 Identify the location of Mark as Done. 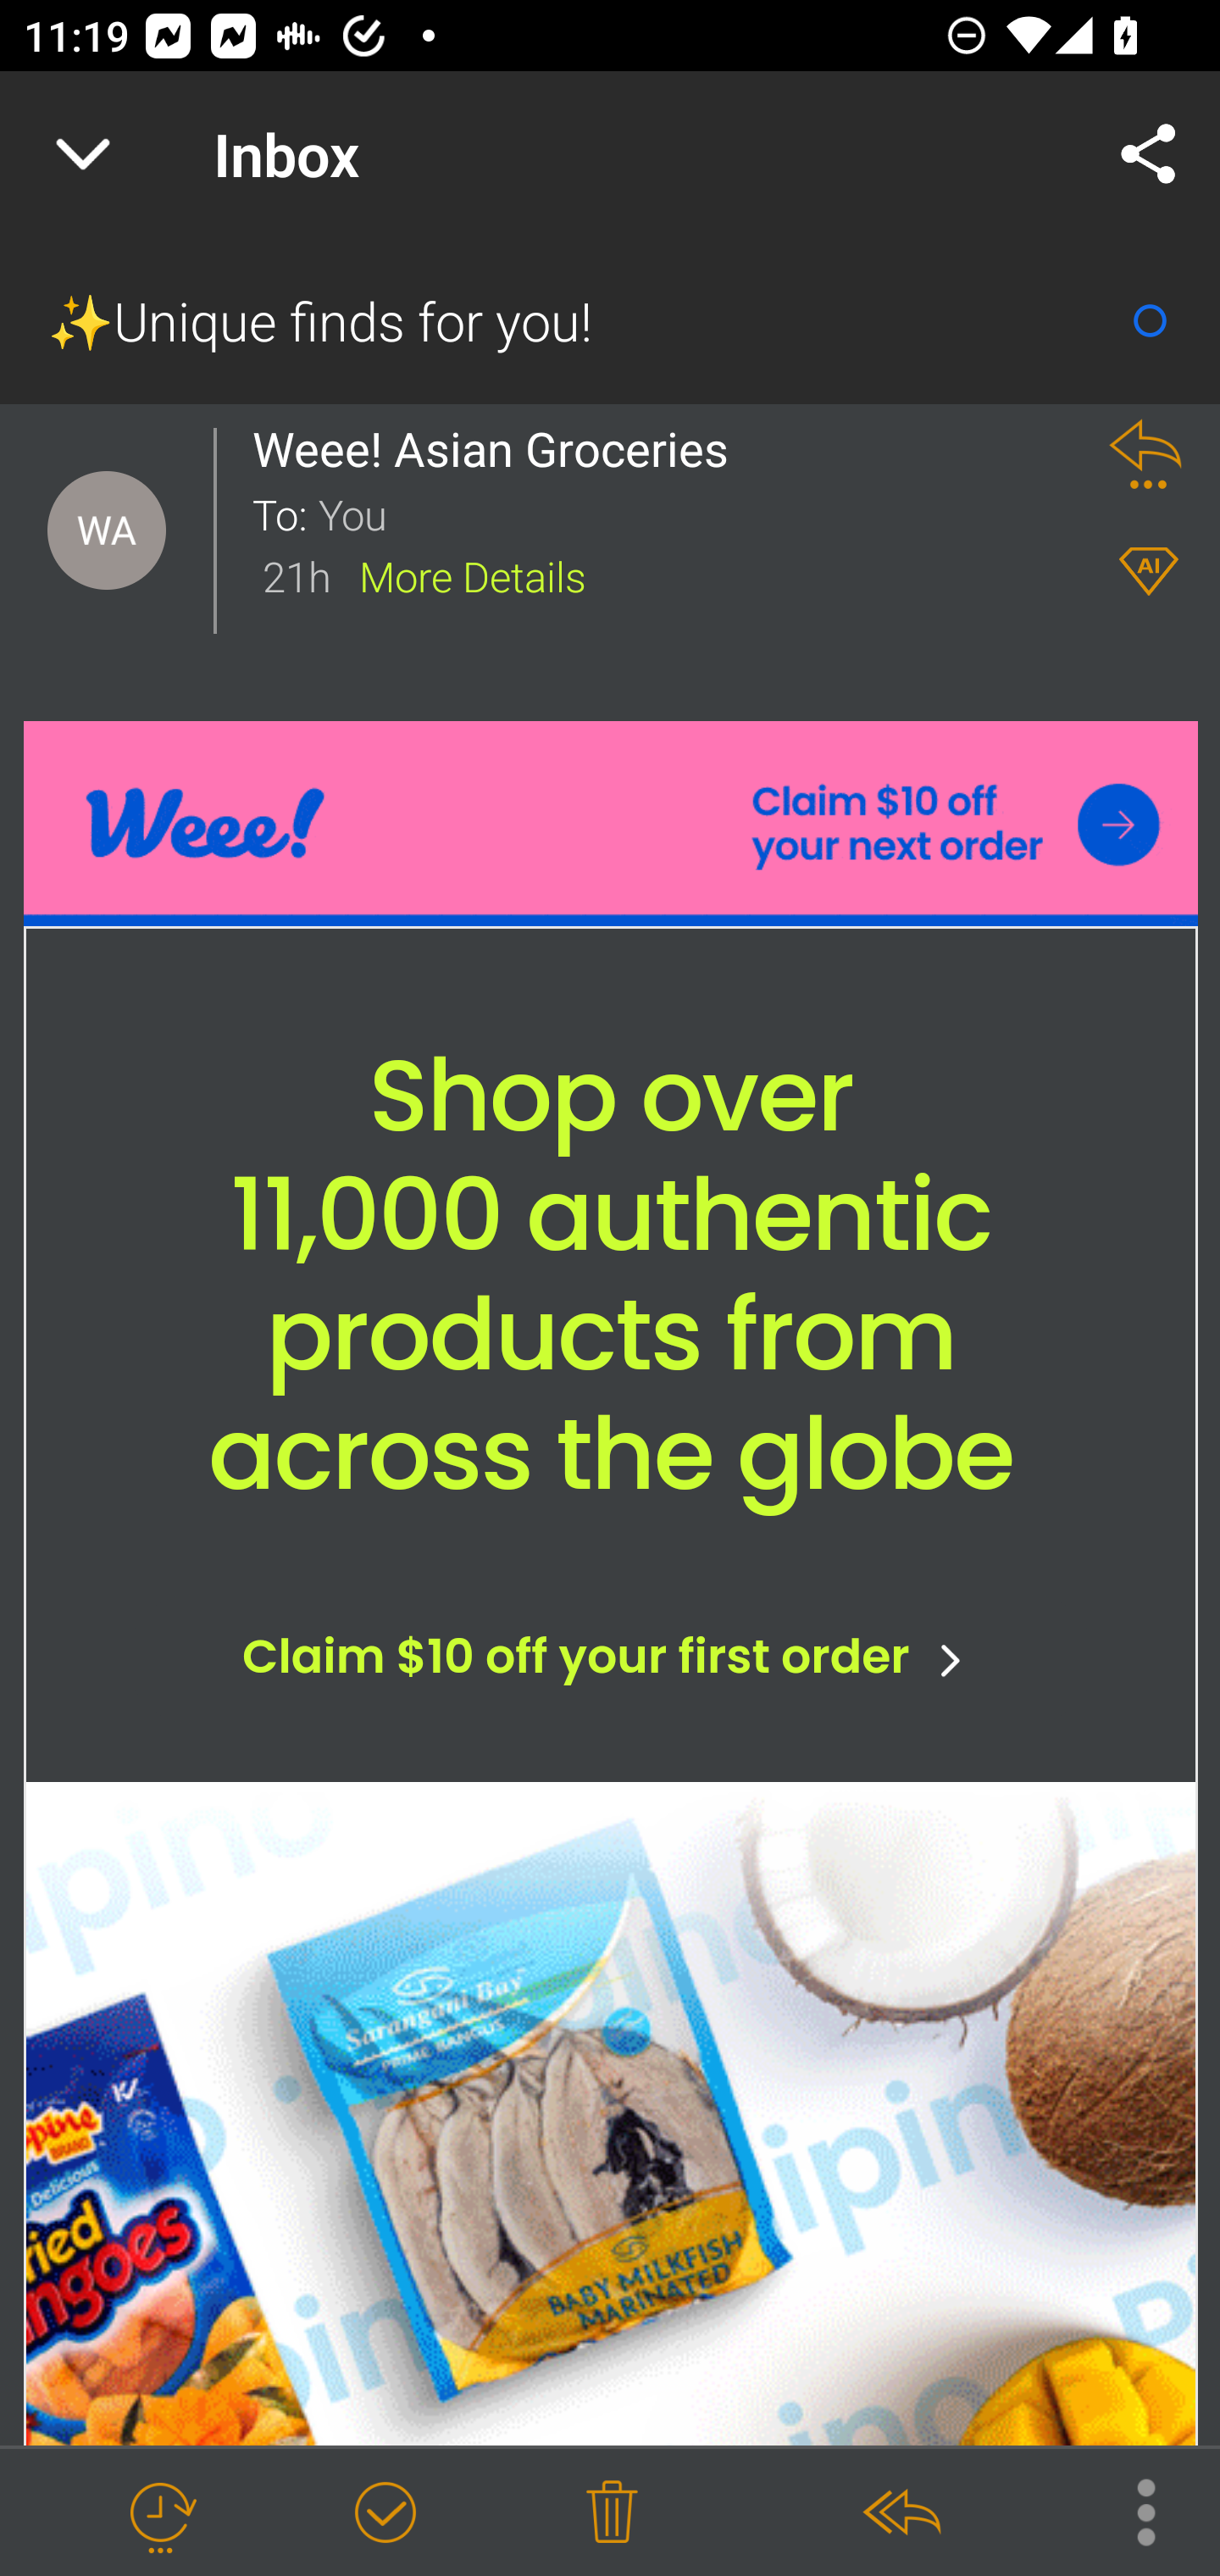
(385, 2513).